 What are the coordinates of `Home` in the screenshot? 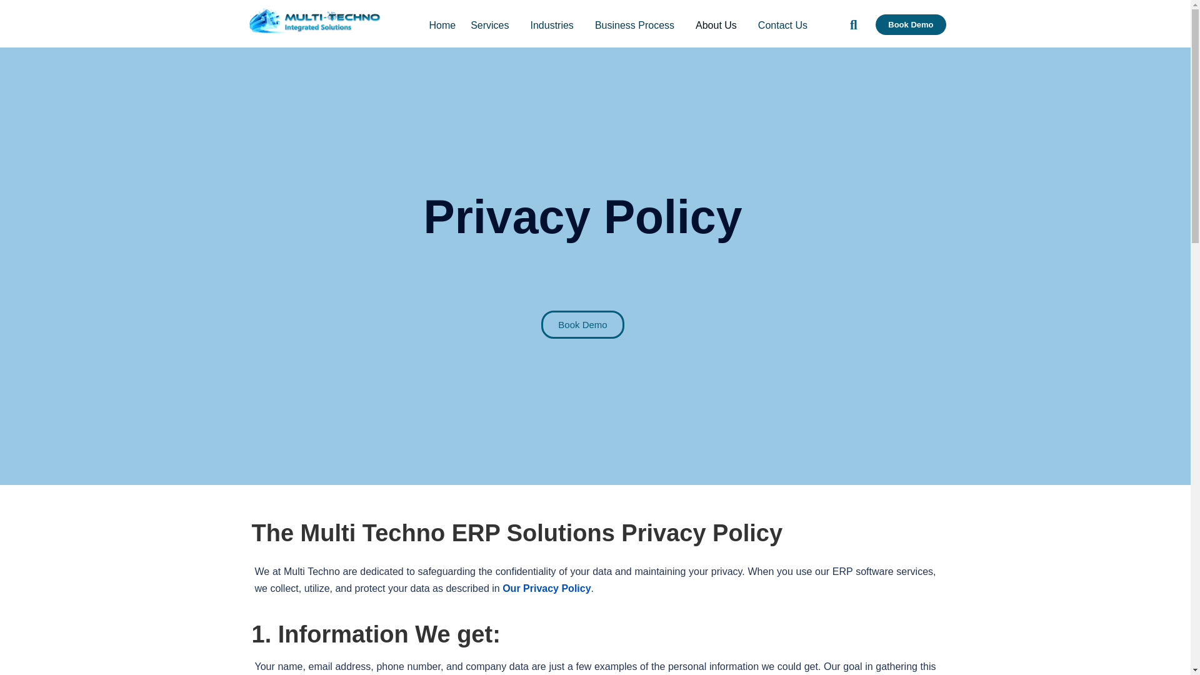 It's located at (442, 25).